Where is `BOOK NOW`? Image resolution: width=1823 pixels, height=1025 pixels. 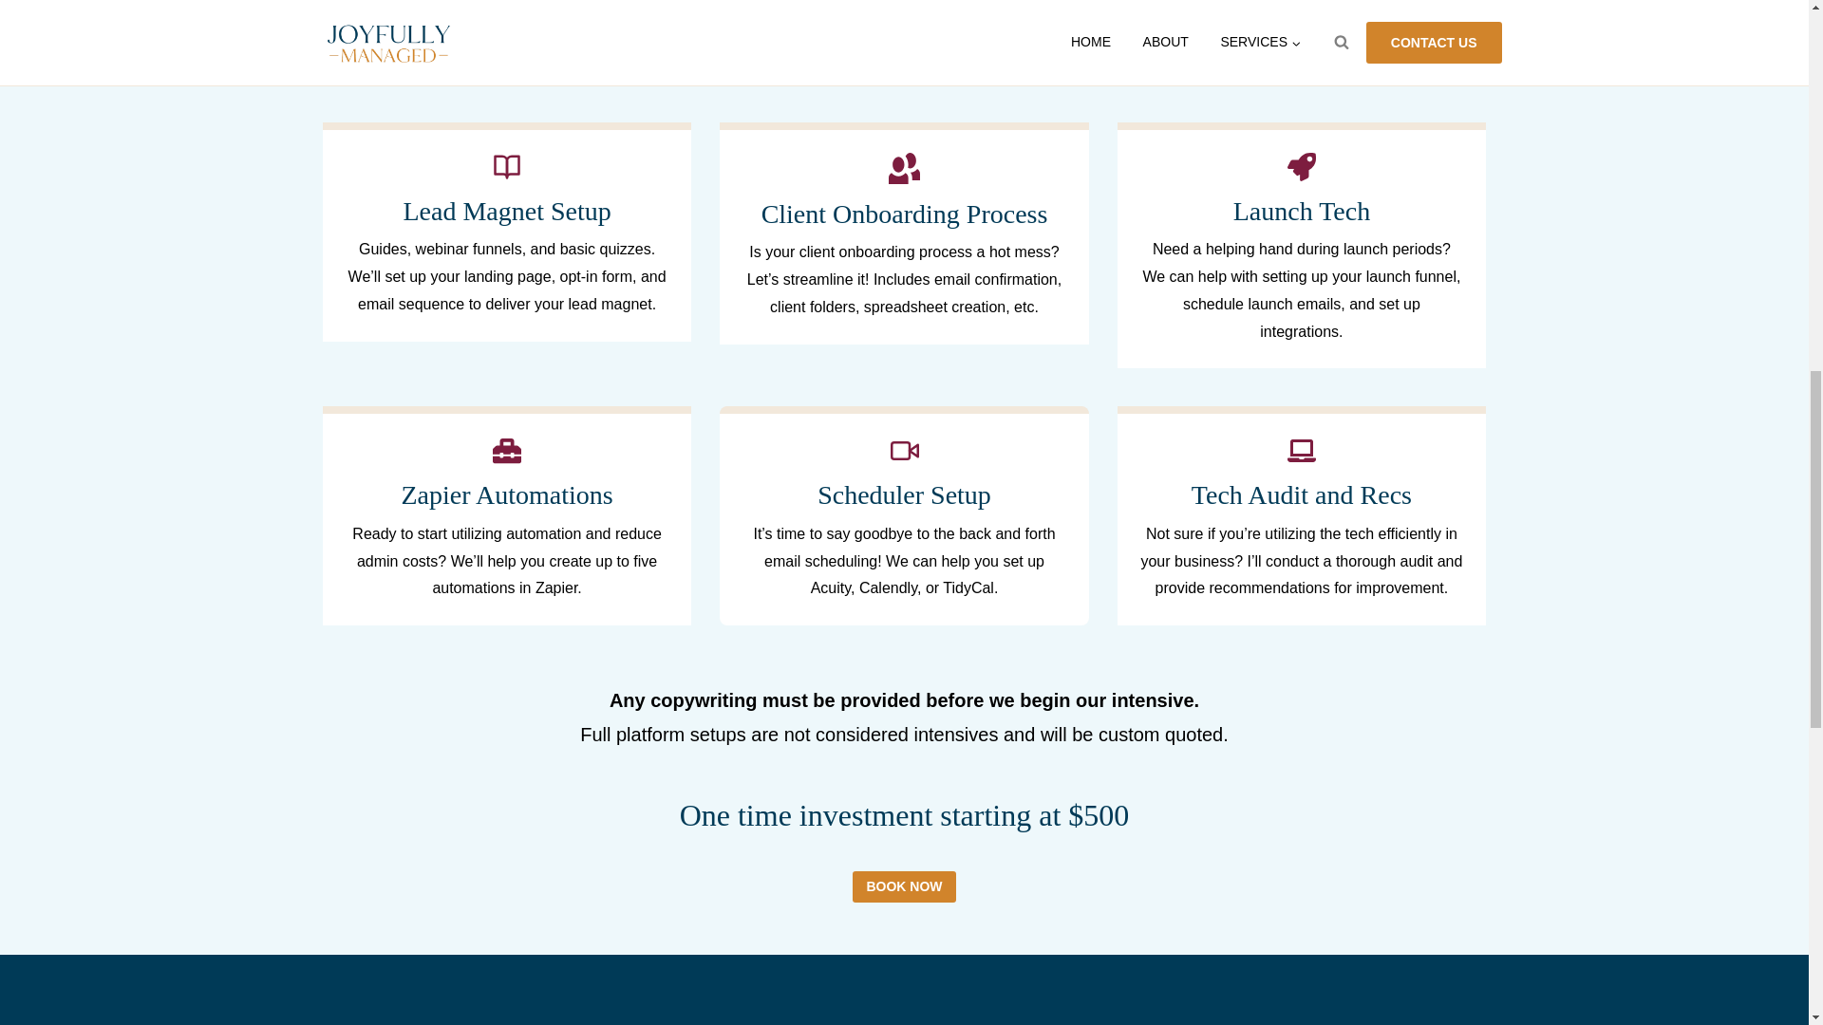 BOOK NOW is located at coordinates (904, 886).